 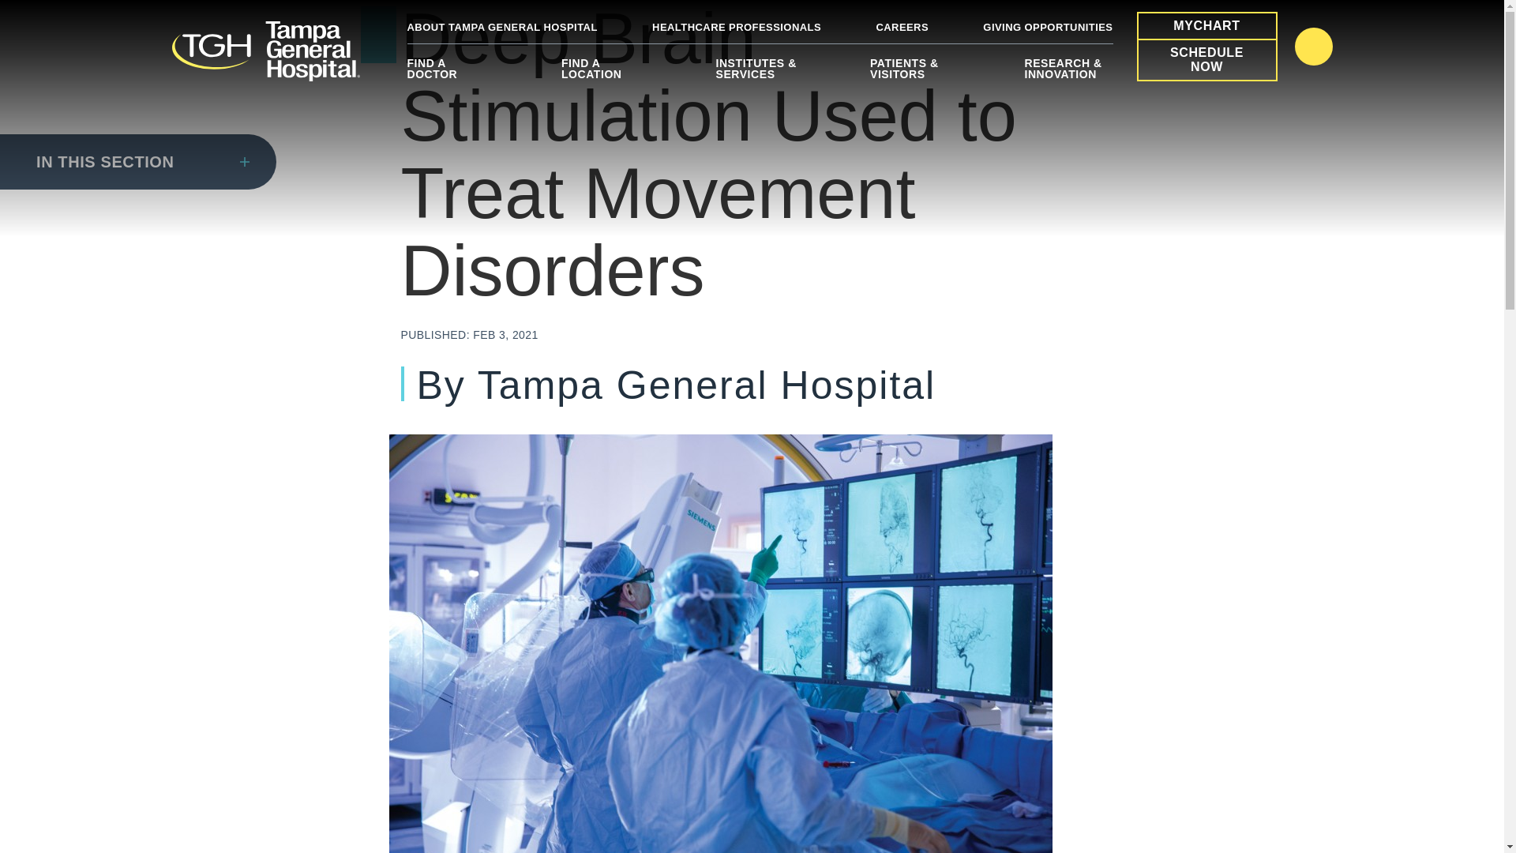 I want to click on ABOUT TAMPA GENERAL HOSPITAL, so click(x=502, y=27).